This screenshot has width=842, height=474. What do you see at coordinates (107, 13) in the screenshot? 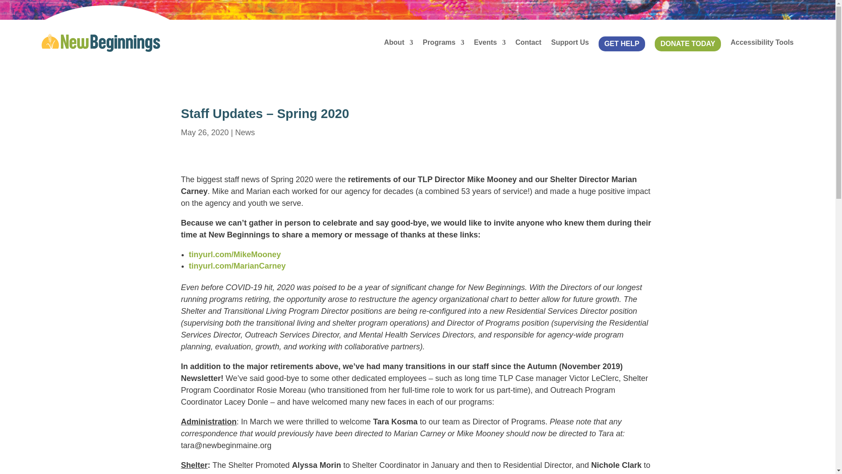
I see `ellipse-top-2` at bounding box center [107, 13].